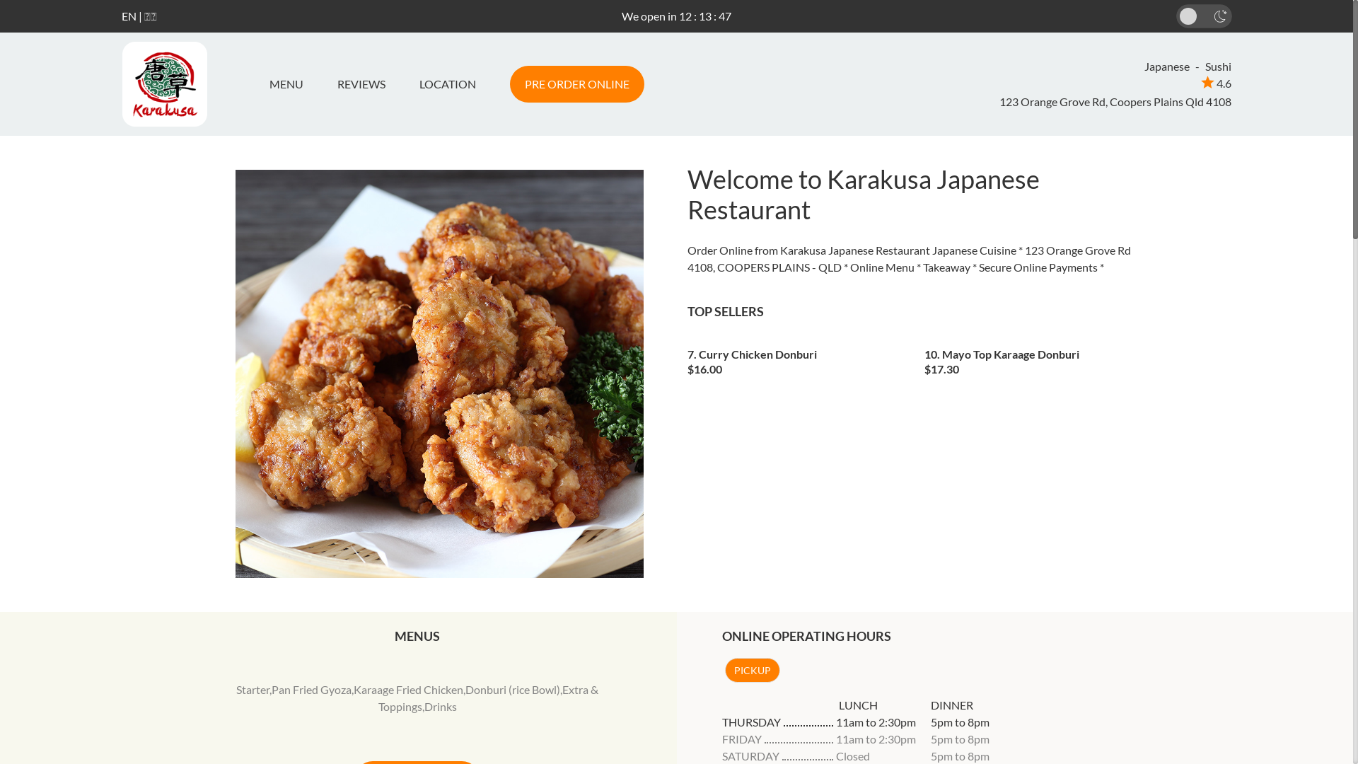  I want to click on 4.6, so click(1217, 83).